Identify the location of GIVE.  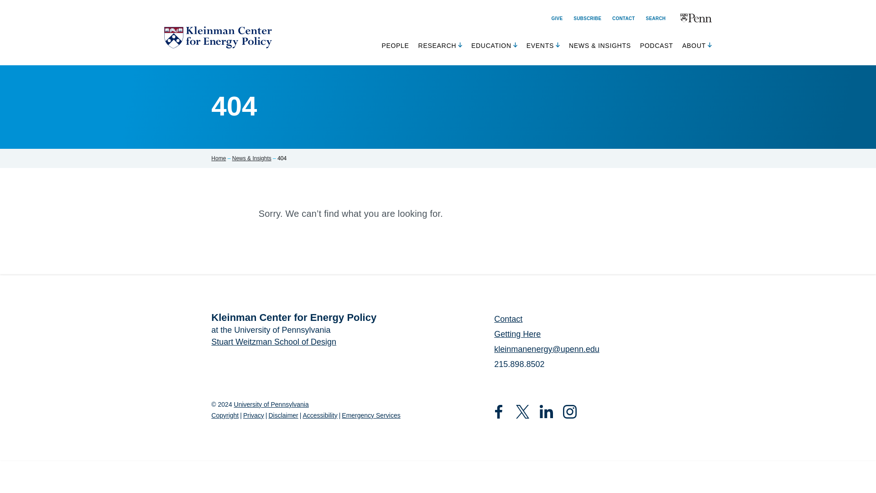
(558, 19).